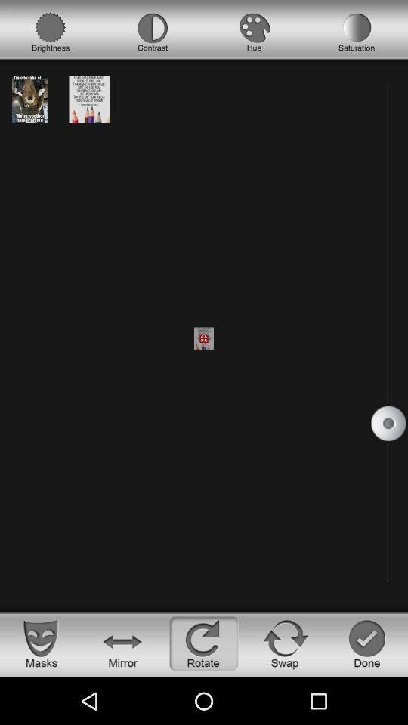 This screenshot has height=725, width=408. Describe the element at coordinates (41, 643) in the screenshot. I see `go to masks tab` at that location.